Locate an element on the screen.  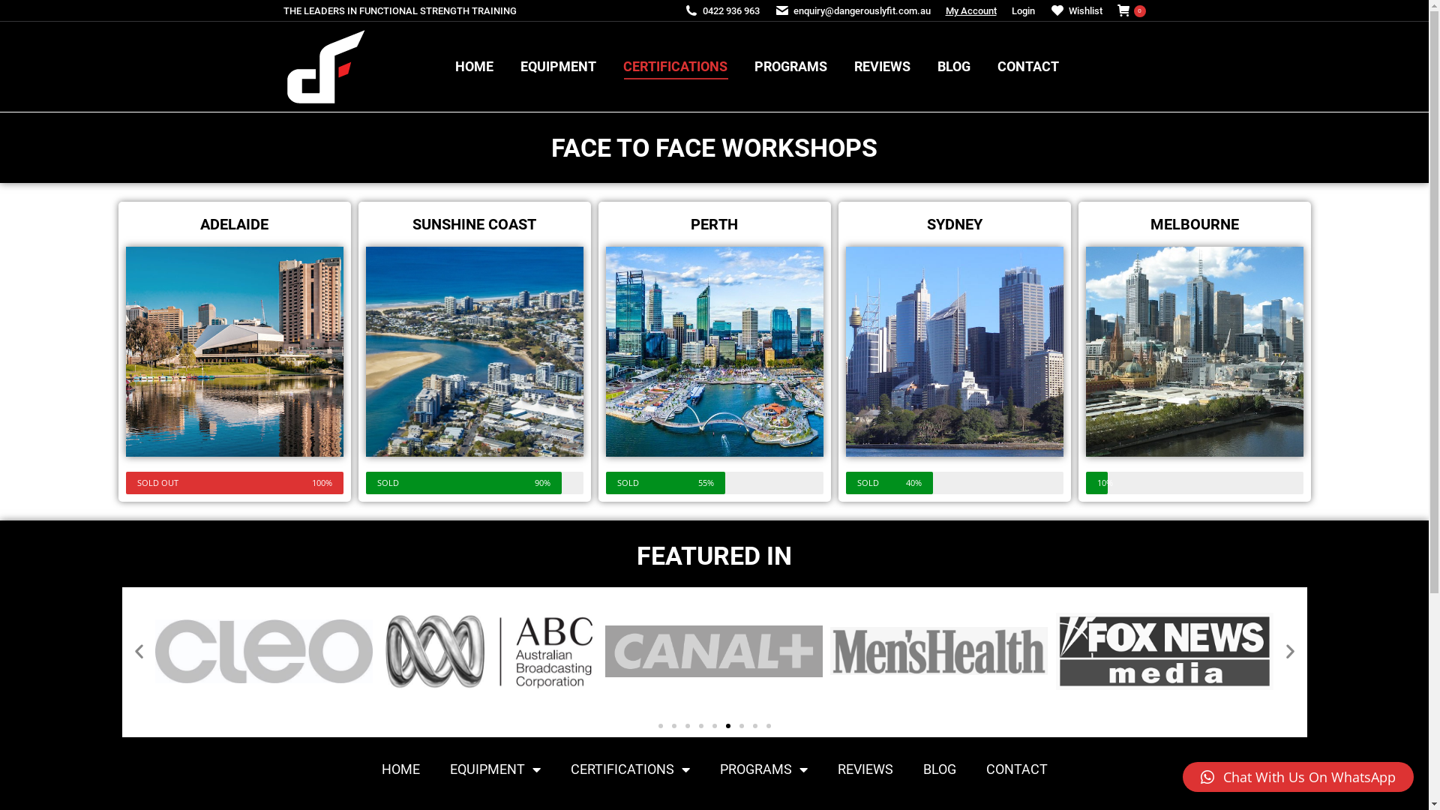
CERTIFICATIONS is located at coordinates (675, 67).